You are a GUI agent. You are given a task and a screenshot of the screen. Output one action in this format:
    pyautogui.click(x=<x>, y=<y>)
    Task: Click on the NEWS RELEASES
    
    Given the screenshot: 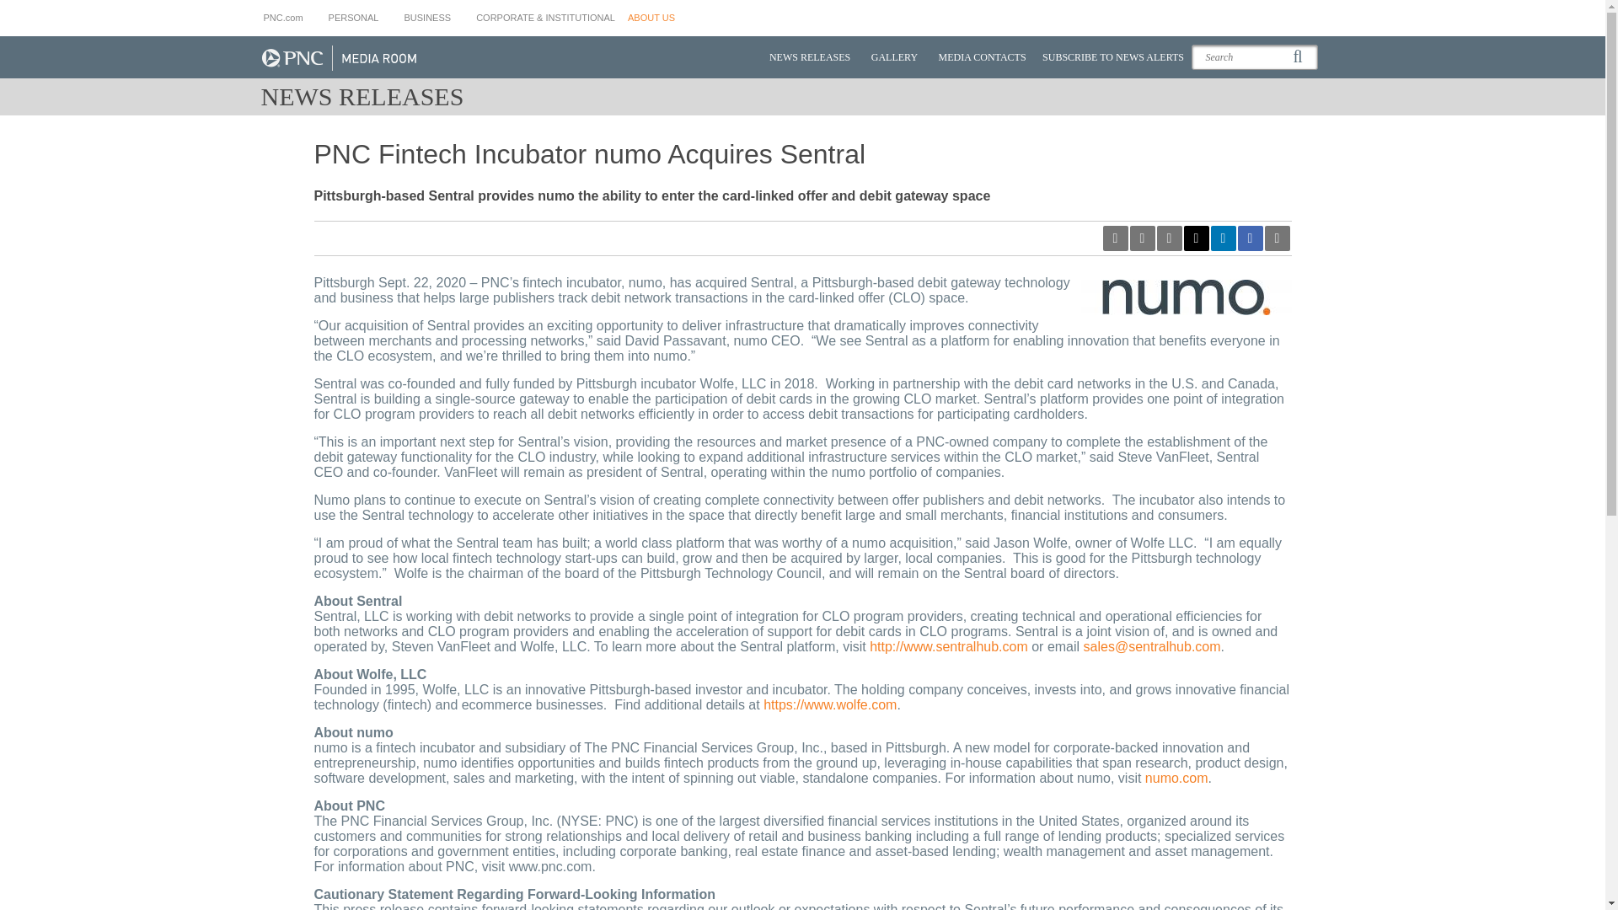 What is the action you would take?
    pyautogui.click(x=809, y=57)
    